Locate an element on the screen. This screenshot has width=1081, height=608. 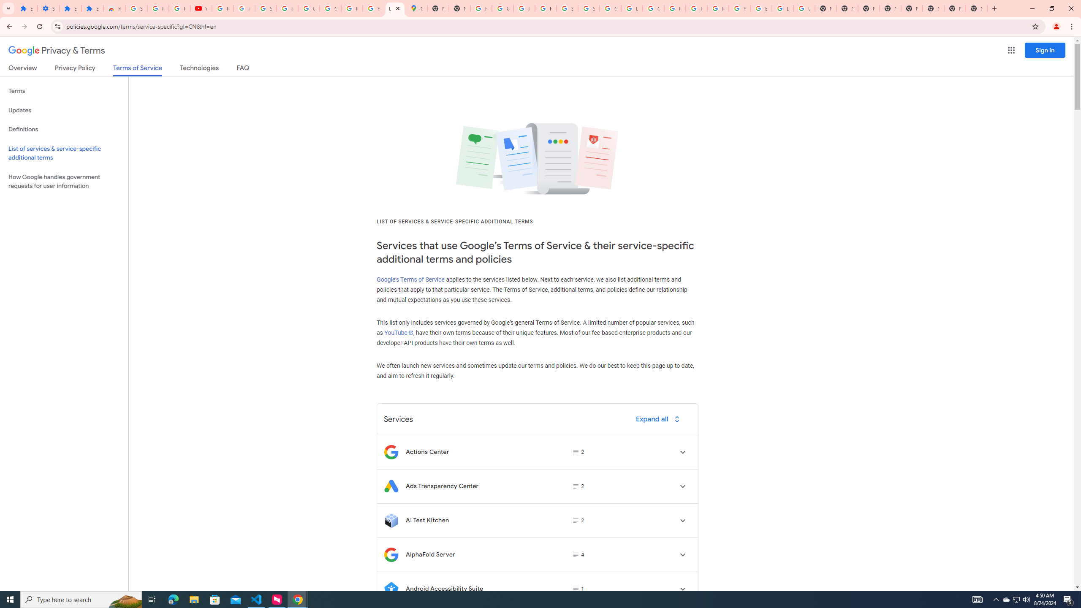
Reviews: Helix Fruit Jump Arcade Game is located at coordinates (114, 8).